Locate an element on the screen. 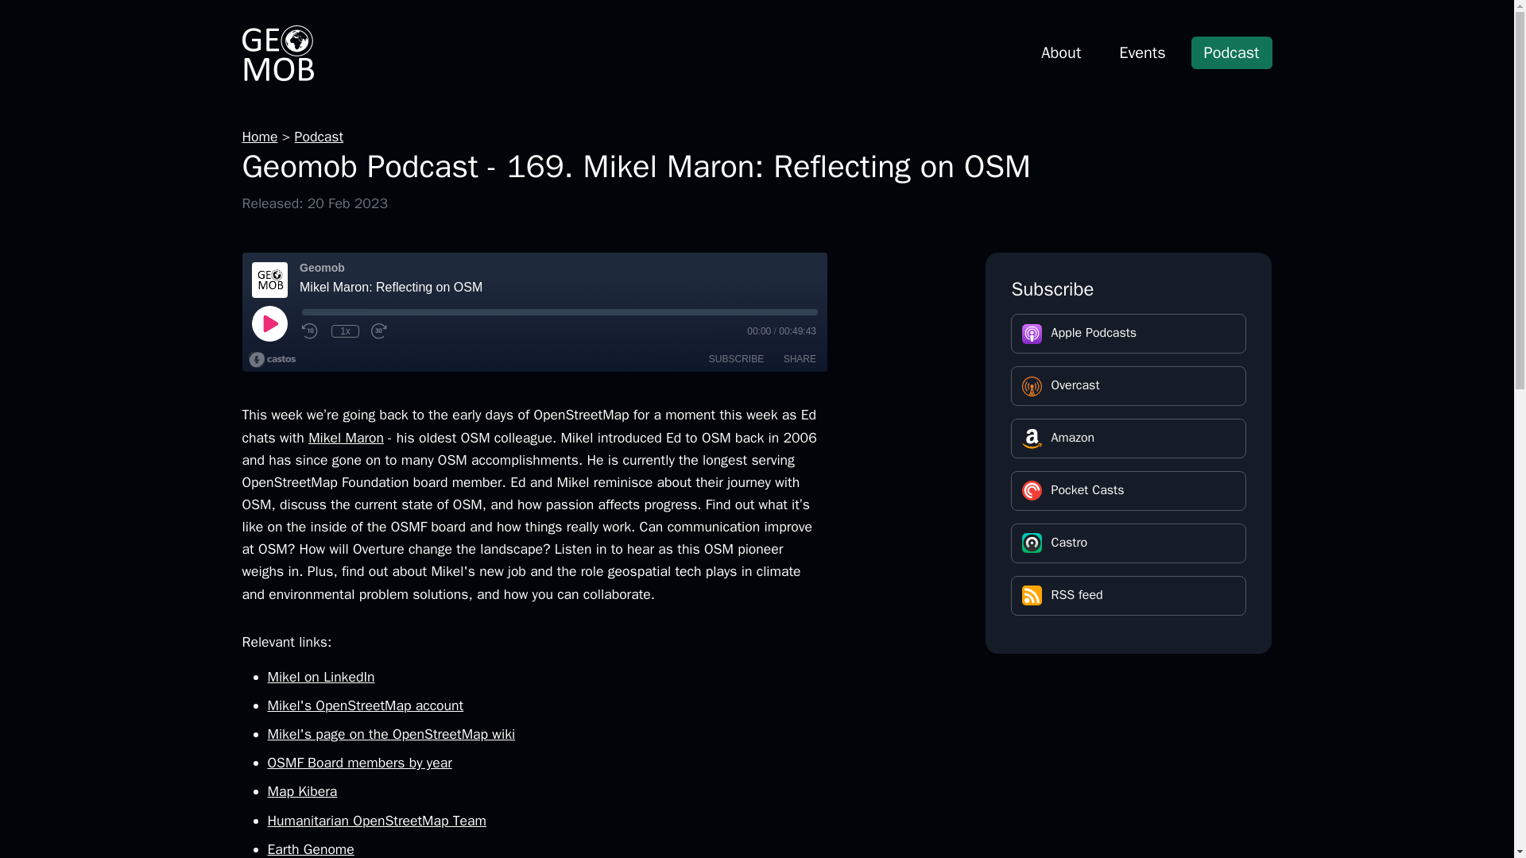  Map Kibera is located at coordinates (302, 790).